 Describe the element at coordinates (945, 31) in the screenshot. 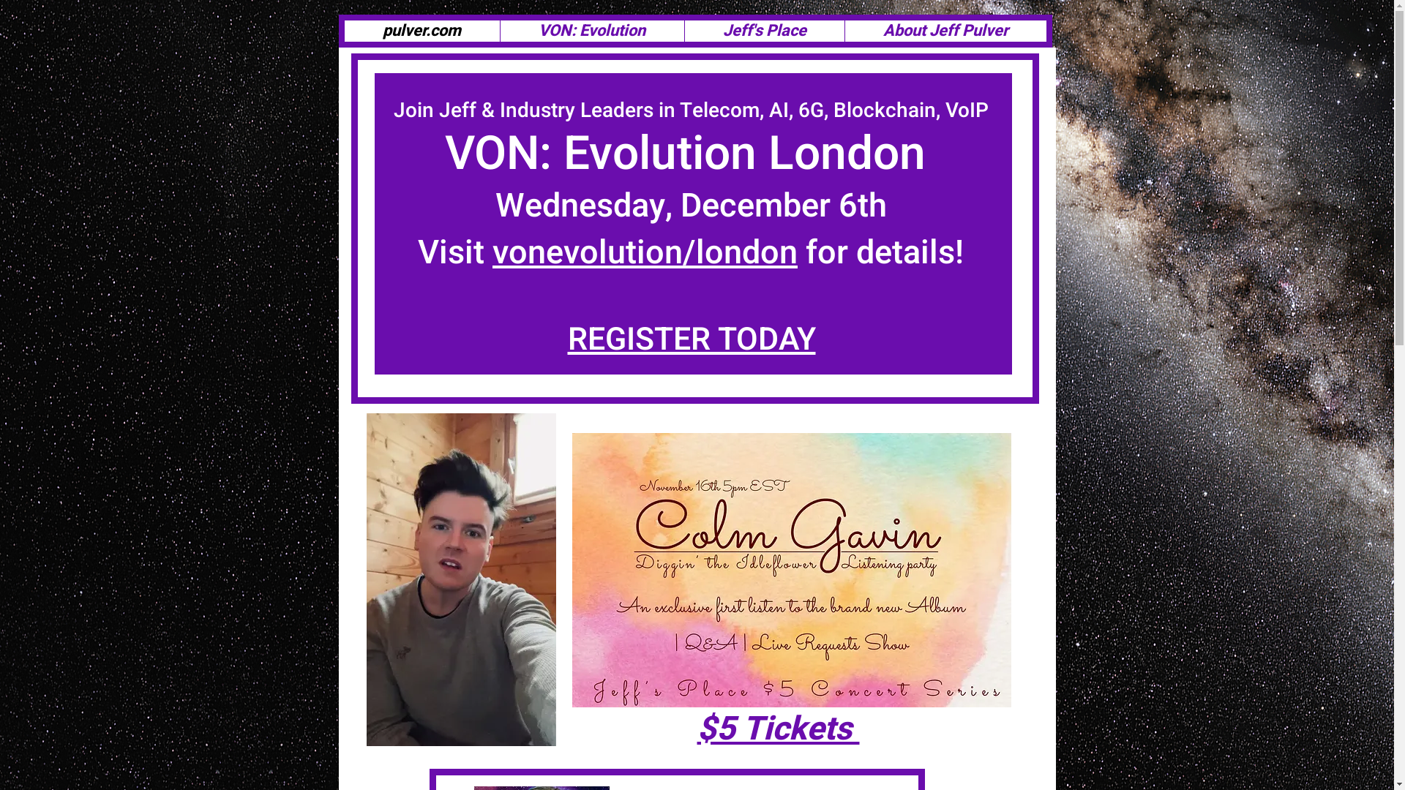

I see `About Jeff Pulver` at that location.